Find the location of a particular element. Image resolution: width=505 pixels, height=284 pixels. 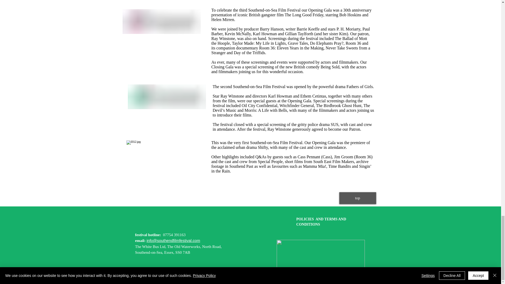

POLICIES  AND TERMS AND CONDITIONS is located at coordinates (321, 222).